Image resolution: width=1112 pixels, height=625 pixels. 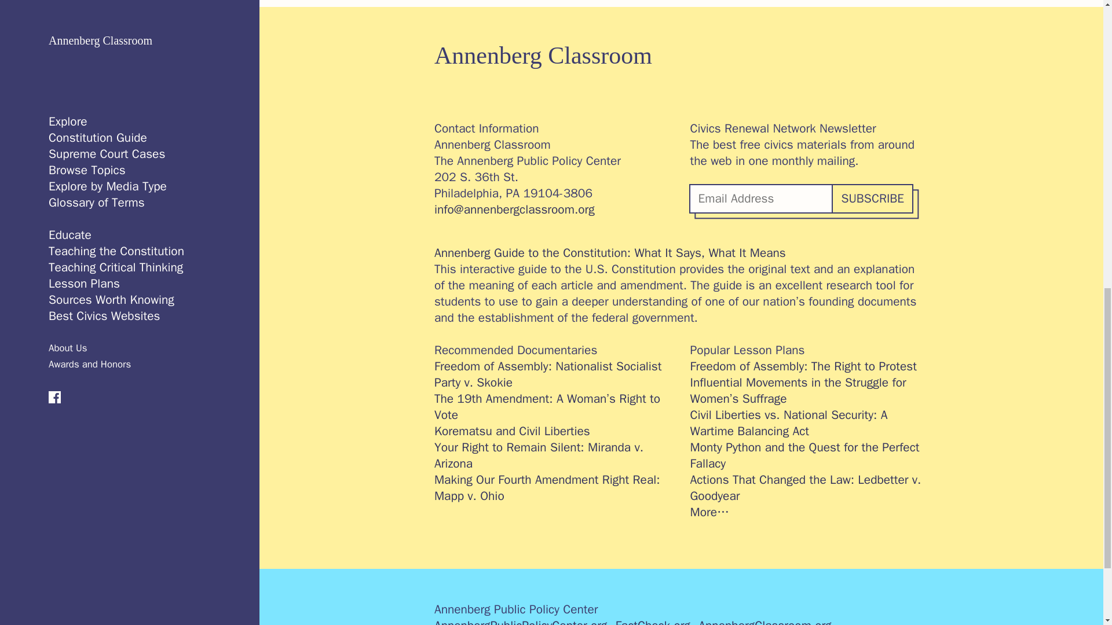 I want to click on Freedom of Assembly: Nationalist Socialist Party v. Skokie, so click(x=554, y=374).